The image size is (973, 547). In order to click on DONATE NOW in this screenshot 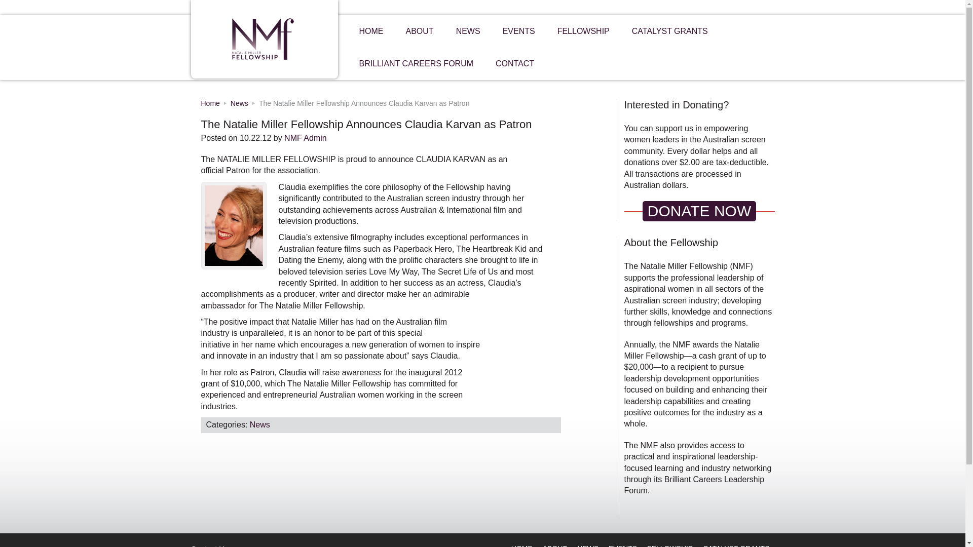, I will do `click(699, 211)`.